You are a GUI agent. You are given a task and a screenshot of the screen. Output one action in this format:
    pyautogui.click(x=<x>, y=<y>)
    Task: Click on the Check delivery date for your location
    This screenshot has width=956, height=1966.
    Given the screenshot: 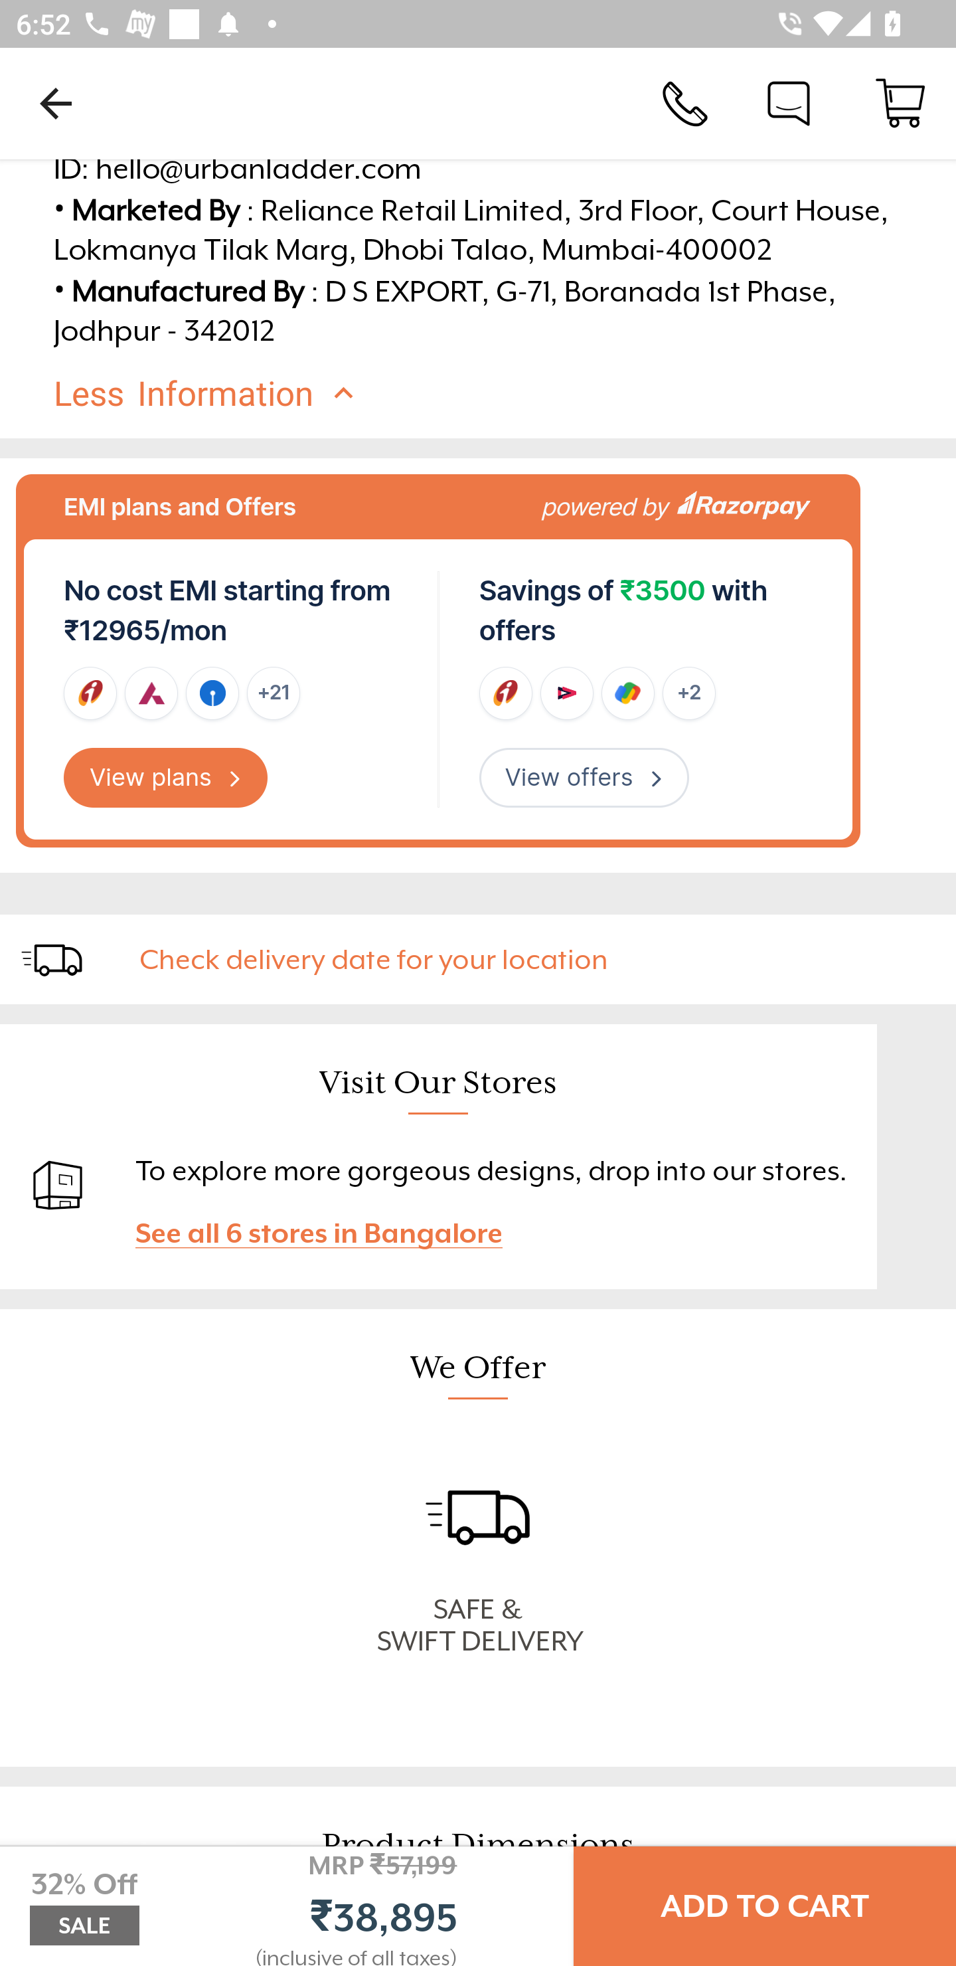 What is the action you would take?
    pyautogui.click(x=538, y=959)
    